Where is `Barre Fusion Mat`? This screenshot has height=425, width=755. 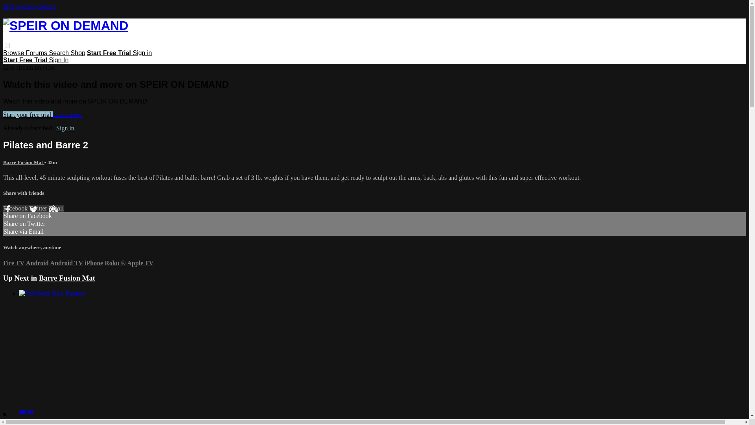 Barre Fusion Mat is located at coordinates (67, 278).